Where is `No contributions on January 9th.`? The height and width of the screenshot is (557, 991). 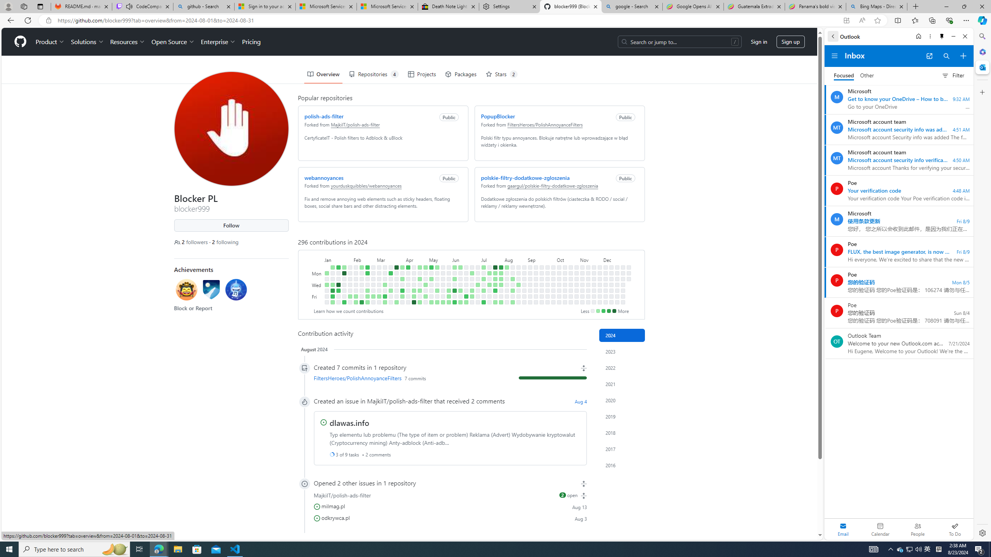
No contributions on January 9th. is located at coordinates (332, 279).